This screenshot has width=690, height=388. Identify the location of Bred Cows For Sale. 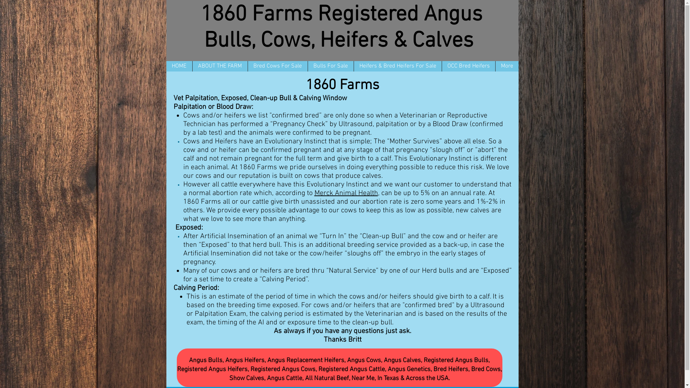
(277, 66).